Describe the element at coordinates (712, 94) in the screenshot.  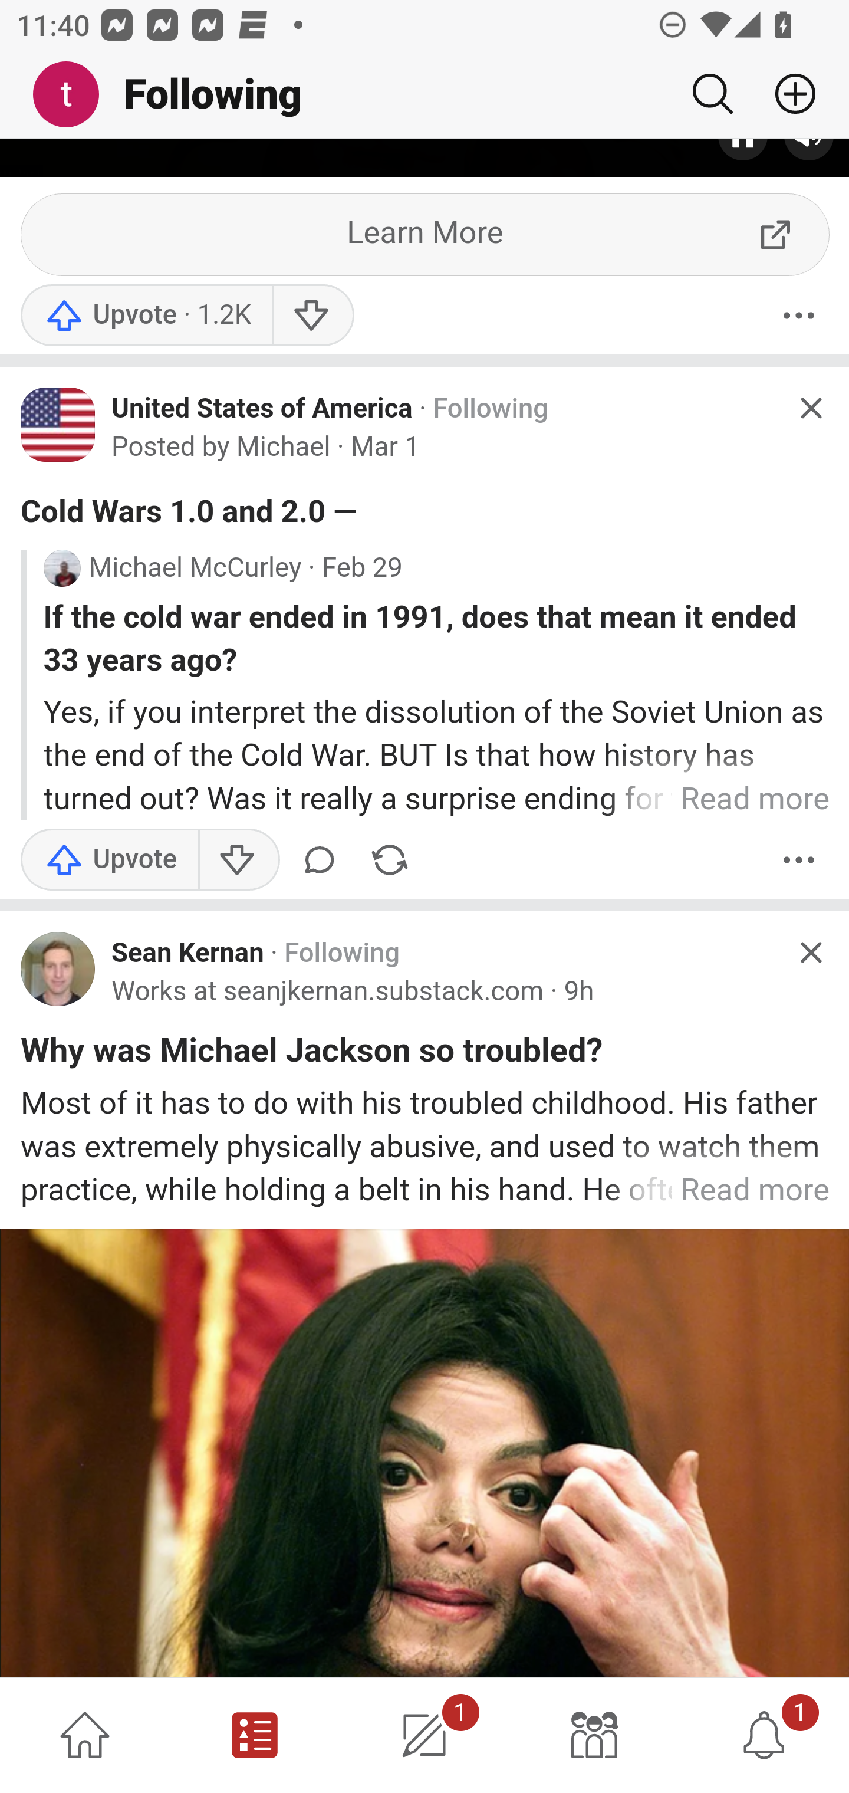
I see `Search` at that location.